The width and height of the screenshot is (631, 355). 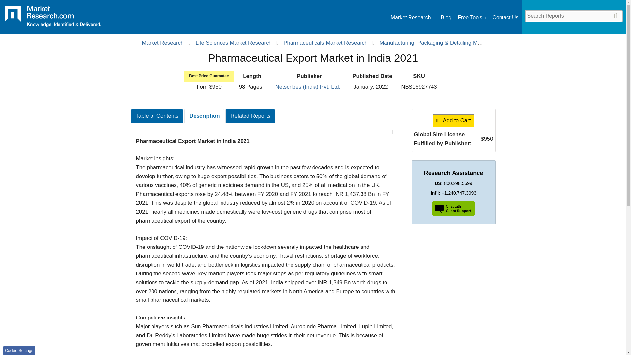 I want to click on Market Research, so click(x=162, y=43).